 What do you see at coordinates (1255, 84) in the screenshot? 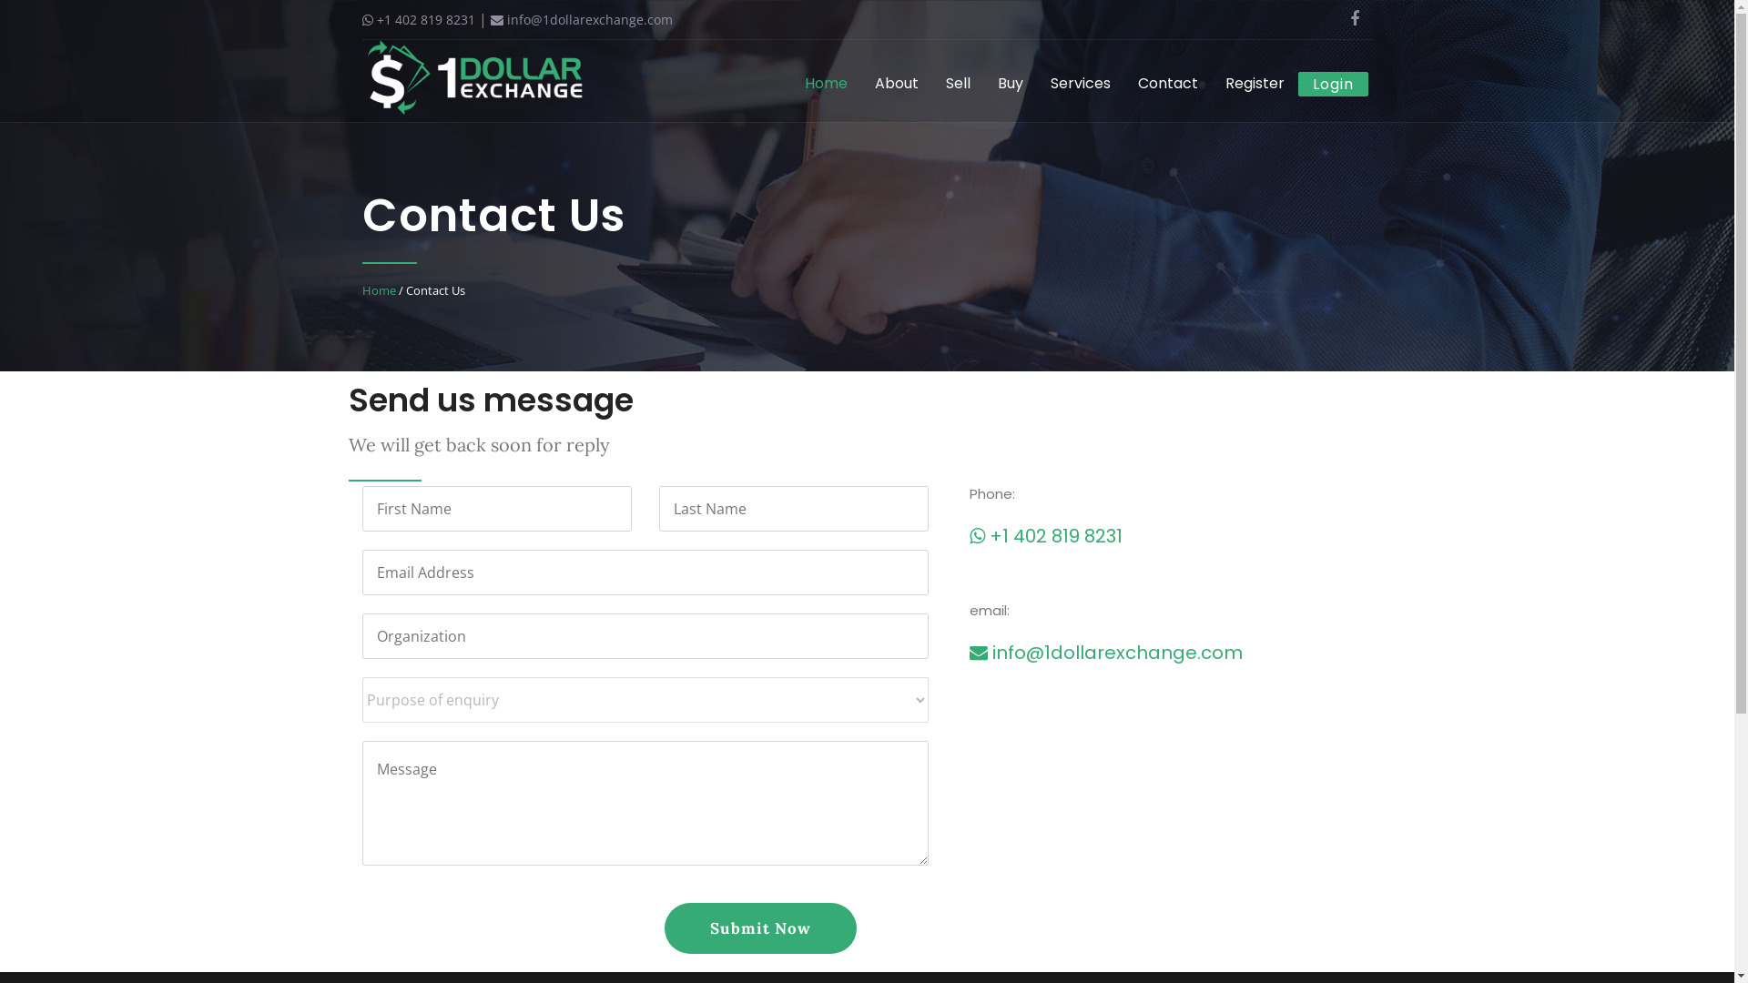
I see `Register` at bounding box center [1255, 84].